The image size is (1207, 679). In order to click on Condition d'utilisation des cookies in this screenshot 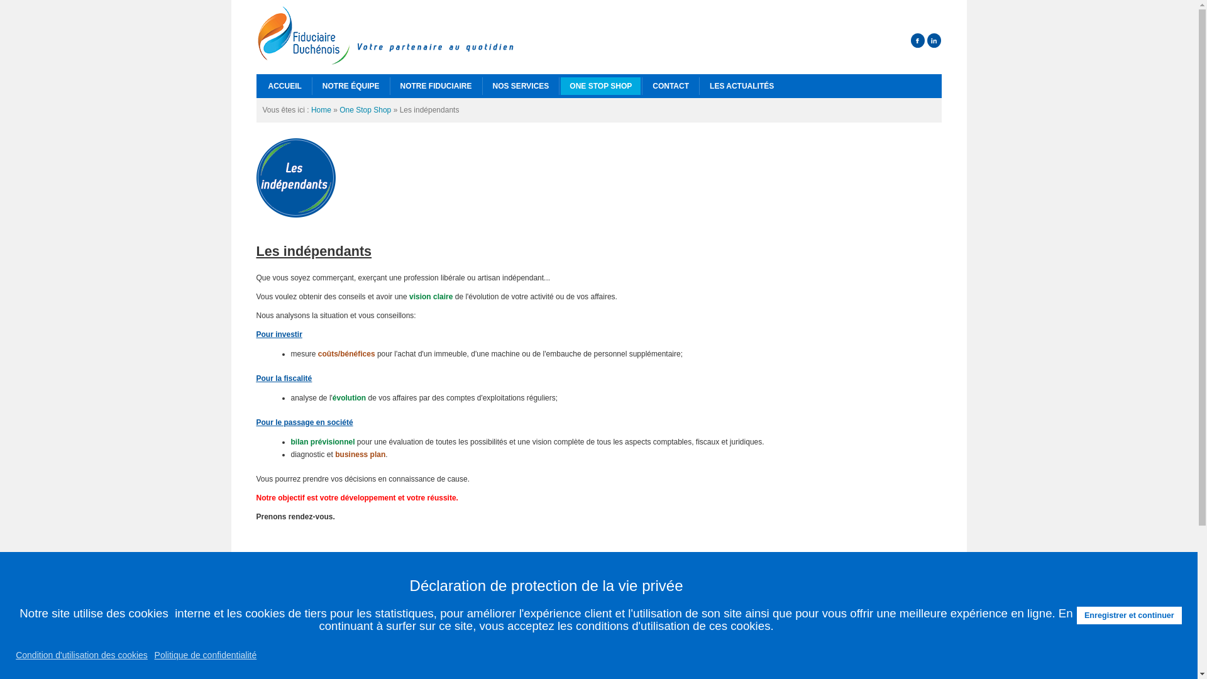, I will do `click(82, 655)`.